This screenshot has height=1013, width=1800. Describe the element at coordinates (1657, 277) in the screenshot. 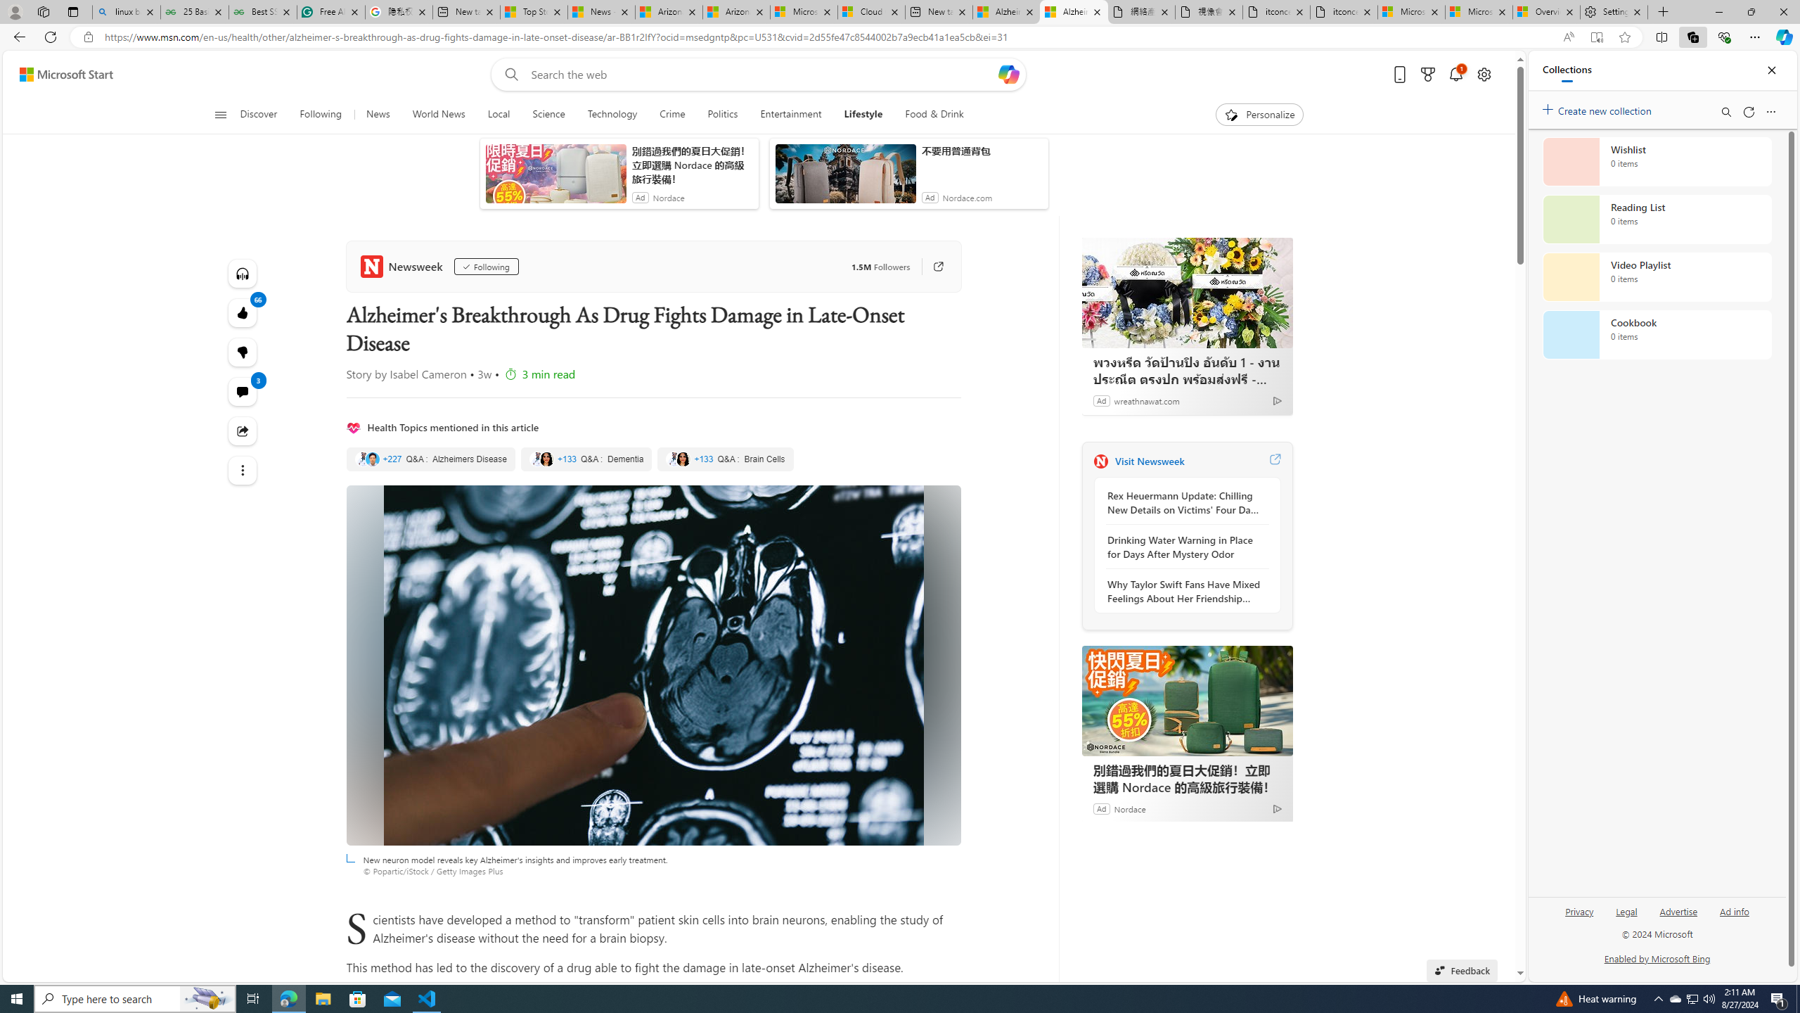

I see `Video Playlist collection, 0 items` at that location.